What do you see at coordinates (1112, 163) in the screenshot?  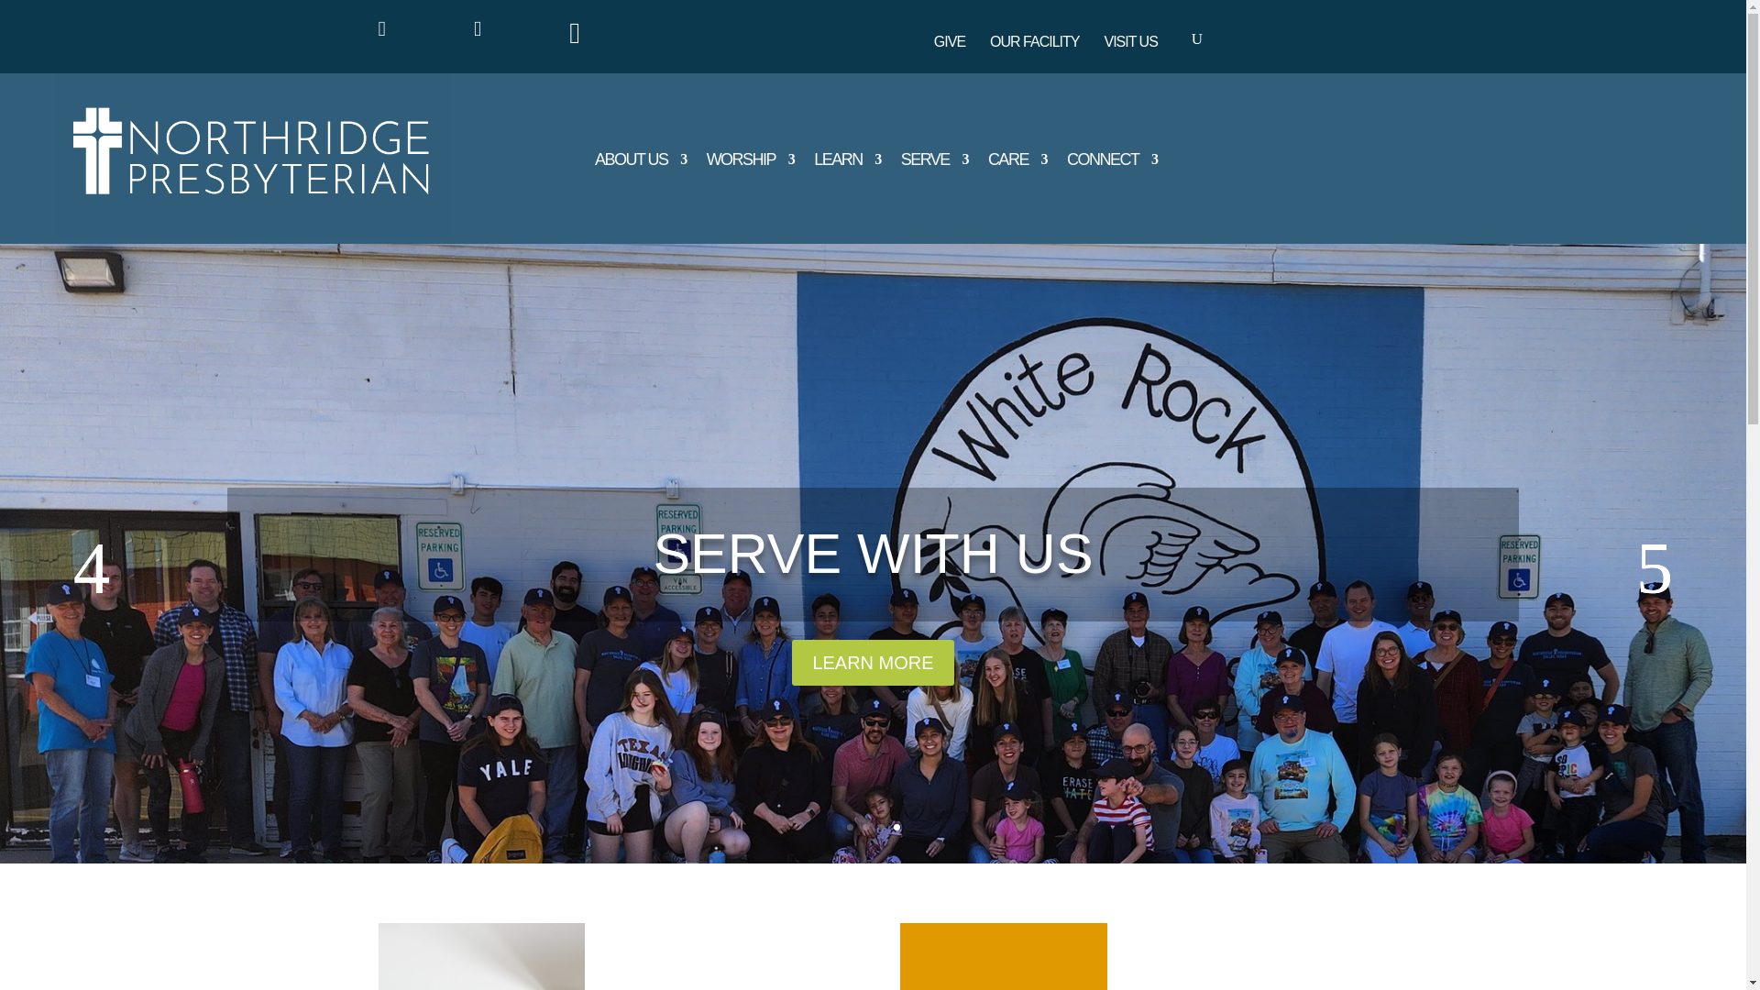 I see `CONNECT` at bounding box center [1112, 163].